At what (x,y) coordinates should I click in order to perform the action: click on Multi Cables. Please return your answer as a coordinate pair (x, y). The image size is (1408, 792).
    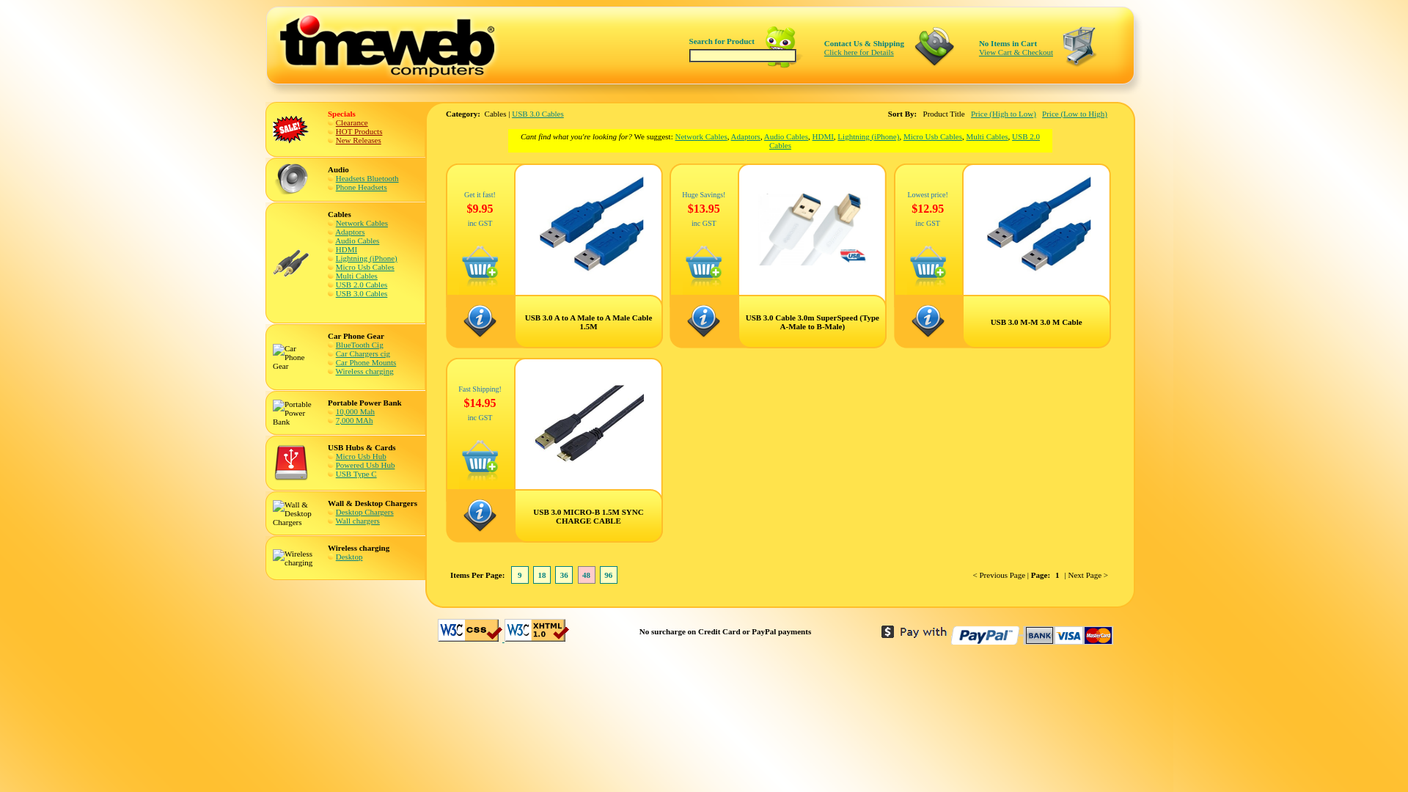
    Looking at the image, I should click on (356, 276).